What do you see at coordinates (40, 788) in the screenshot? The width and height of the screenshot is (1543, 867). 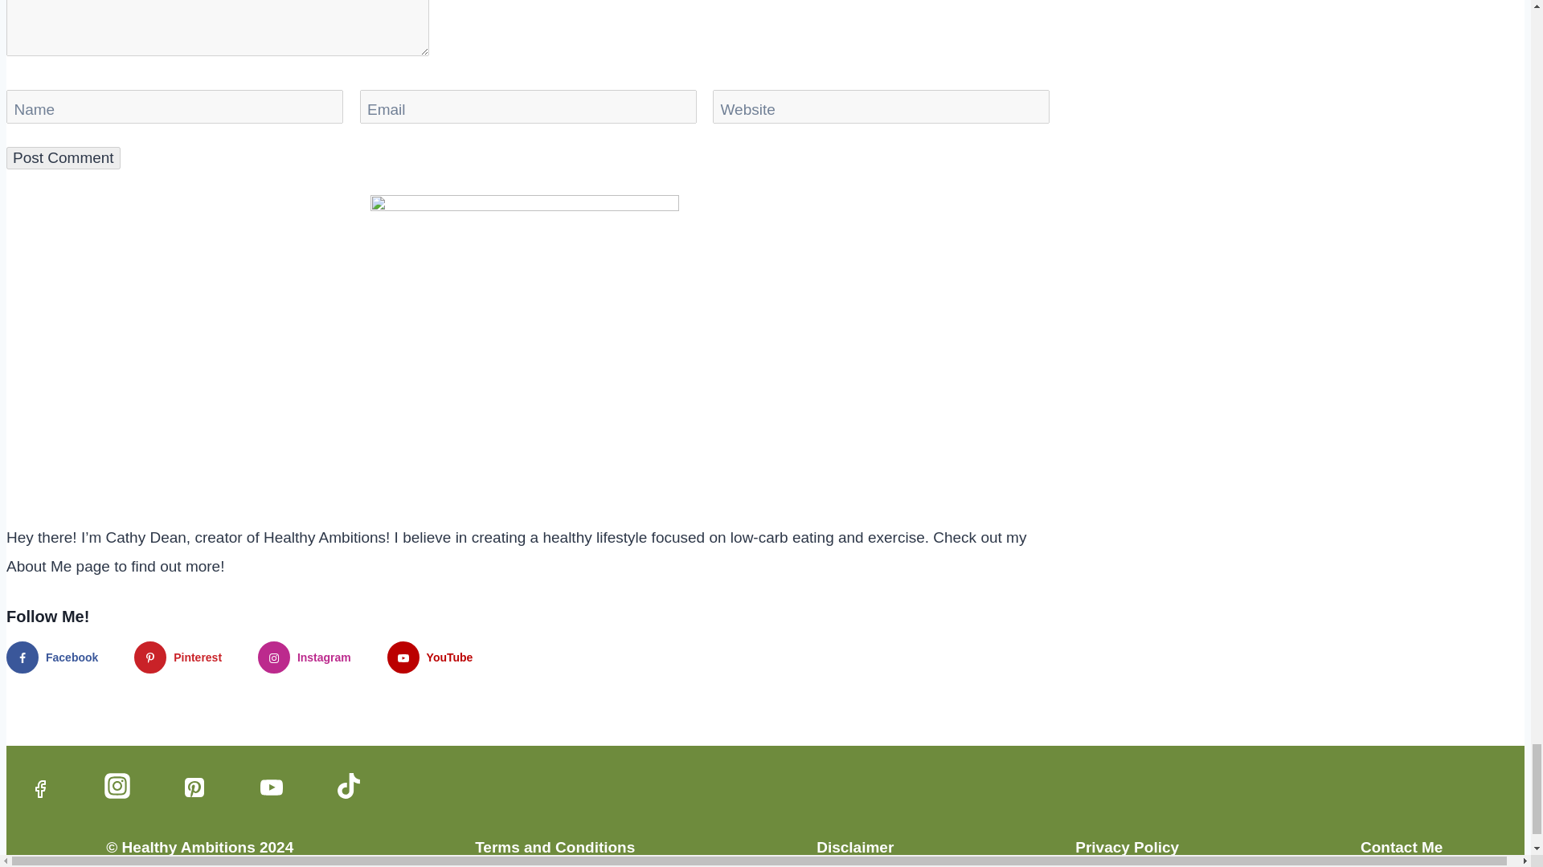 I see `Facebook` at bounding box center [40, 788].